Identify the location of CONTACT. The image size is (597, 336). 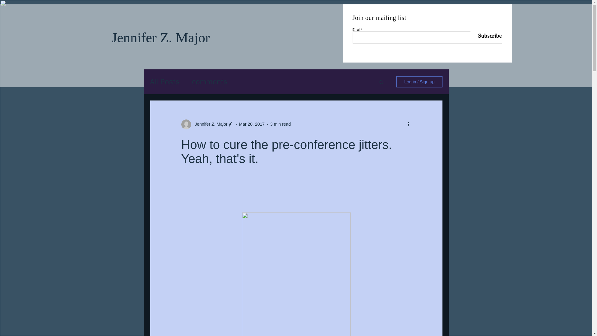
(362, 75).